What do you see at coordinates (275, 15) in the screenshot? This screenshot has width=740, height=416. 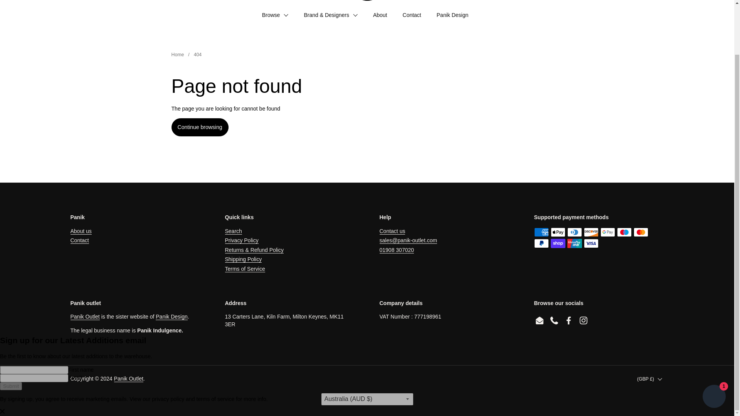 I see `Browse` at bounding box center [275, 15].